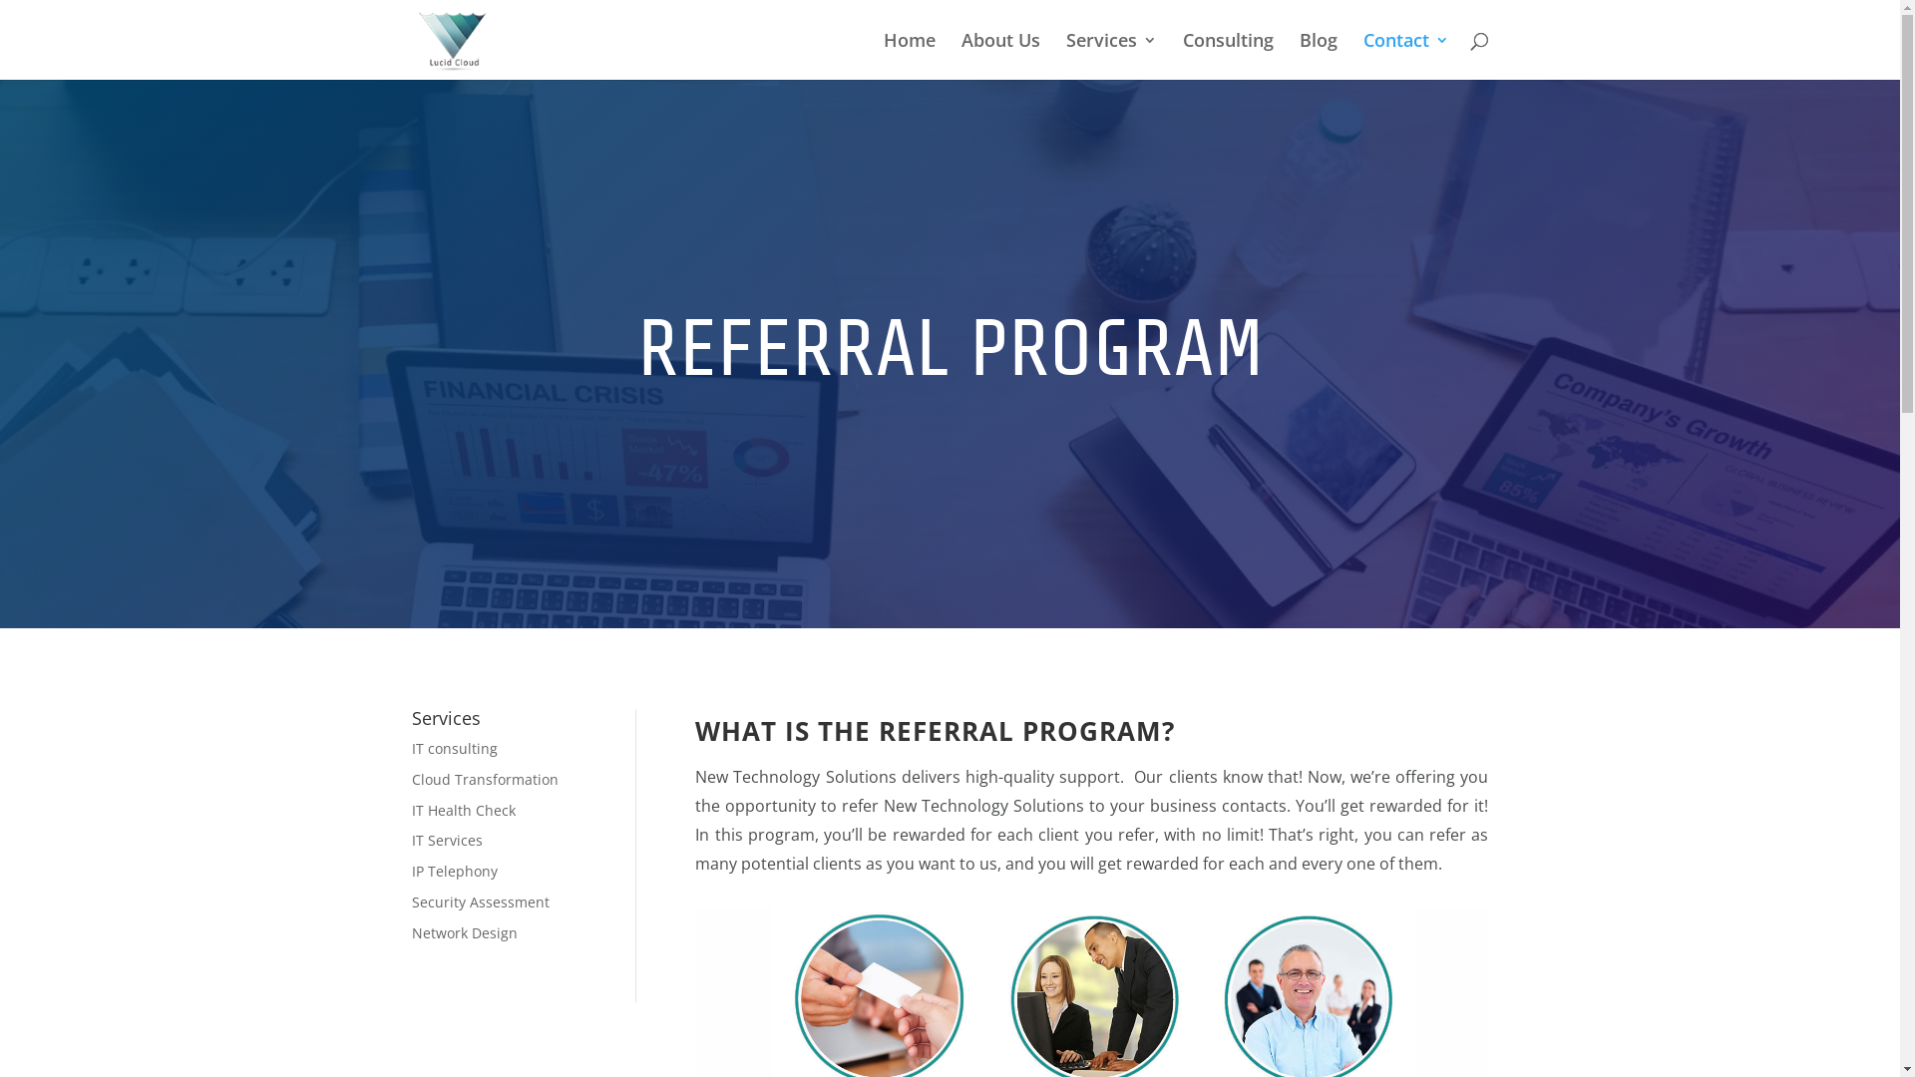 Image resolution: width=1915 pixels, height=1077 pixels. I want to click on Blog, so click(1318, 56).